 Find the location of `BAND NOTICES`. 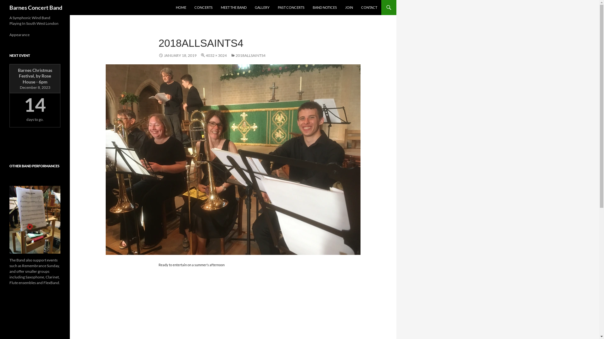

BAND NOTICES is located at coordinates (325, 8).